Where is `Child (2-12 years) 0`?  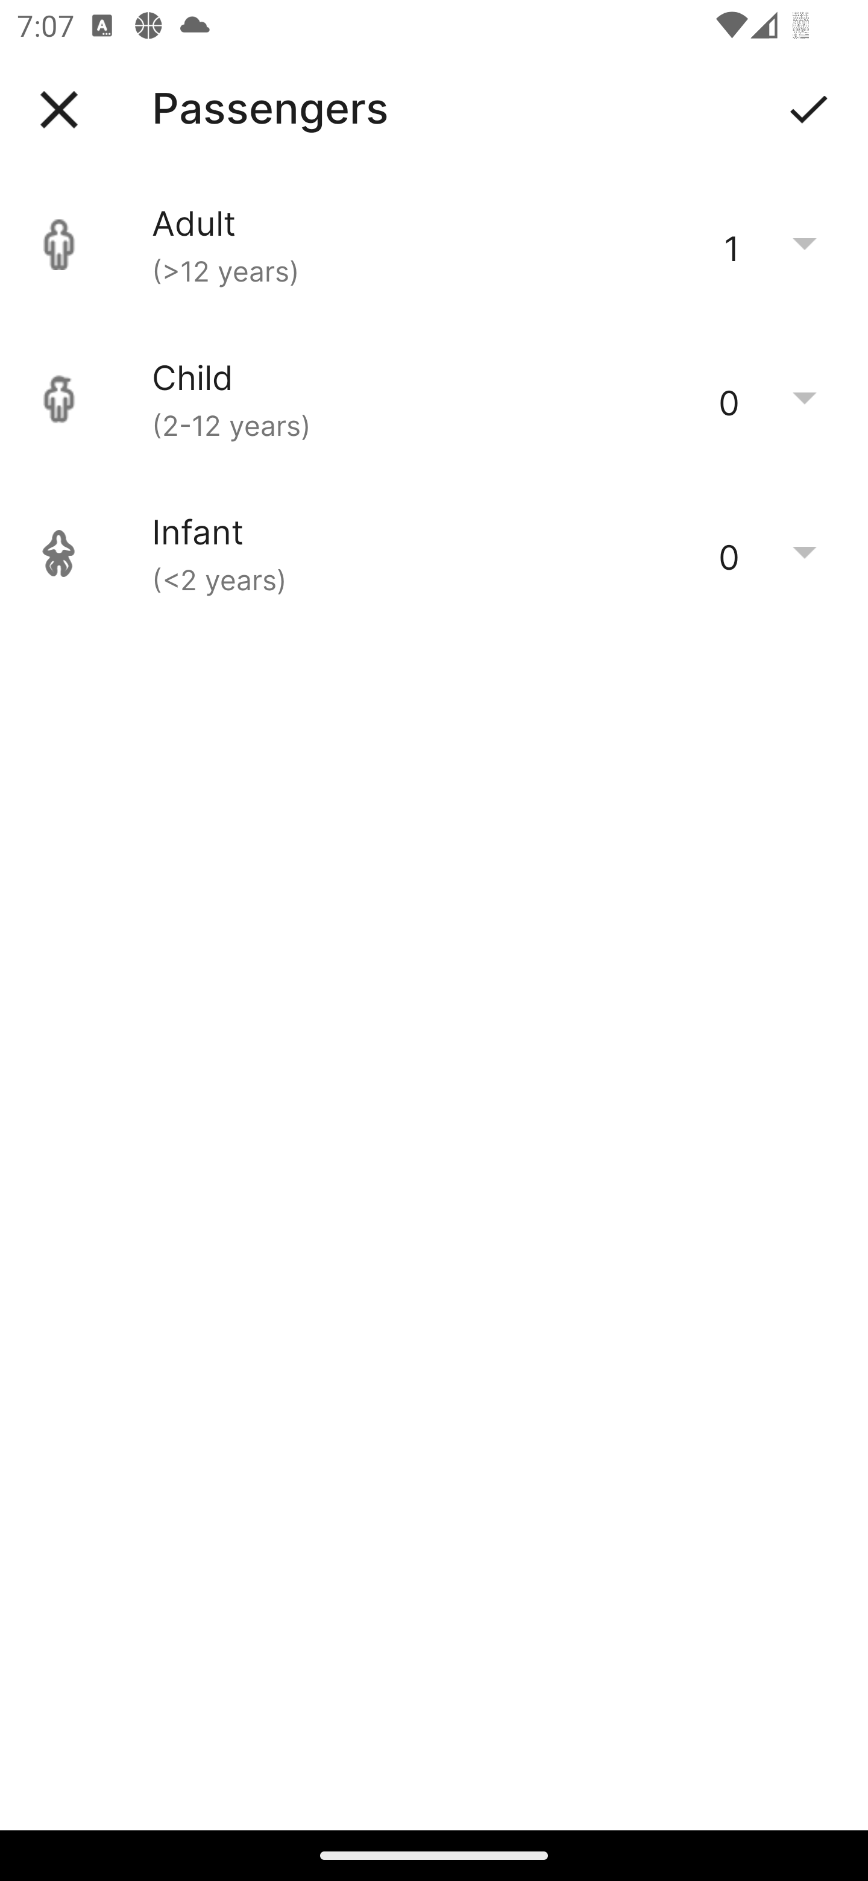
Child (2-12 years) 0 is located at coordinates (434, 399).